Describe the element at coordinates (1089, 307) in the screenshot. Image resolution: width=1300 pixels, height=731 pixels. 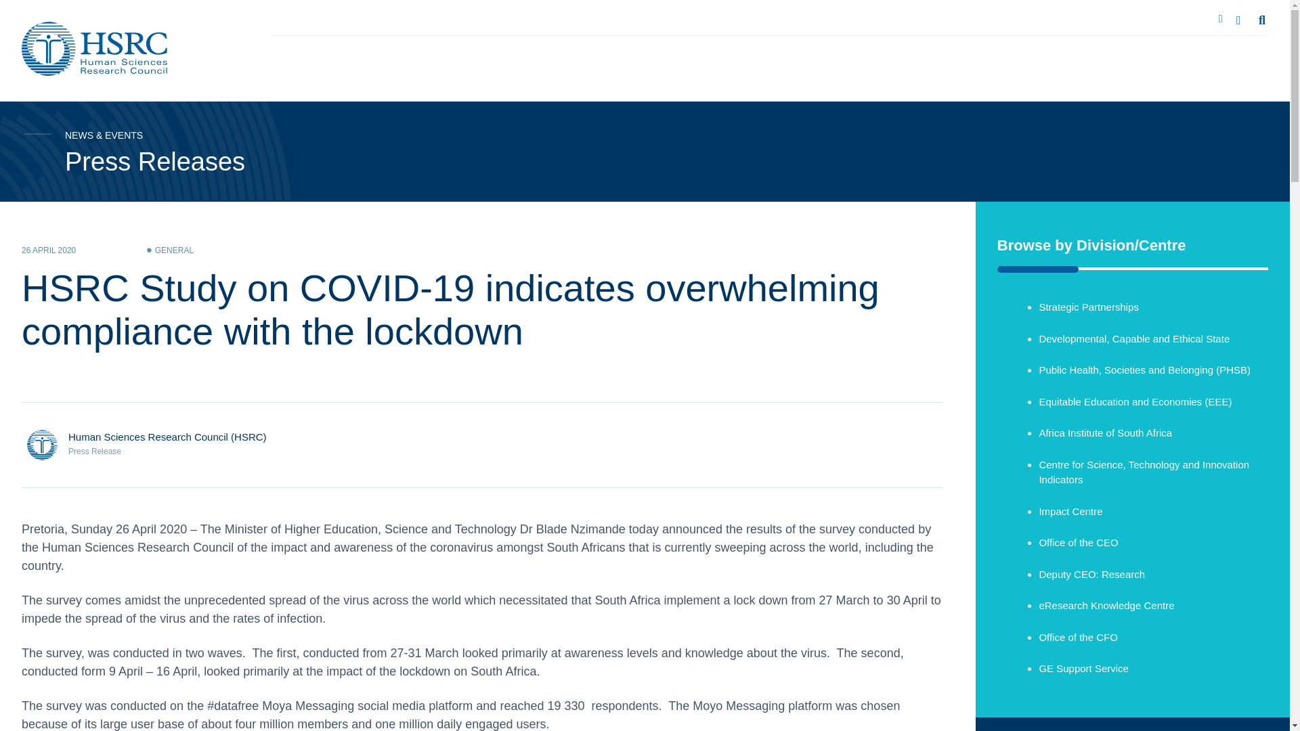
I see `Strategic Partnerships` at that location.